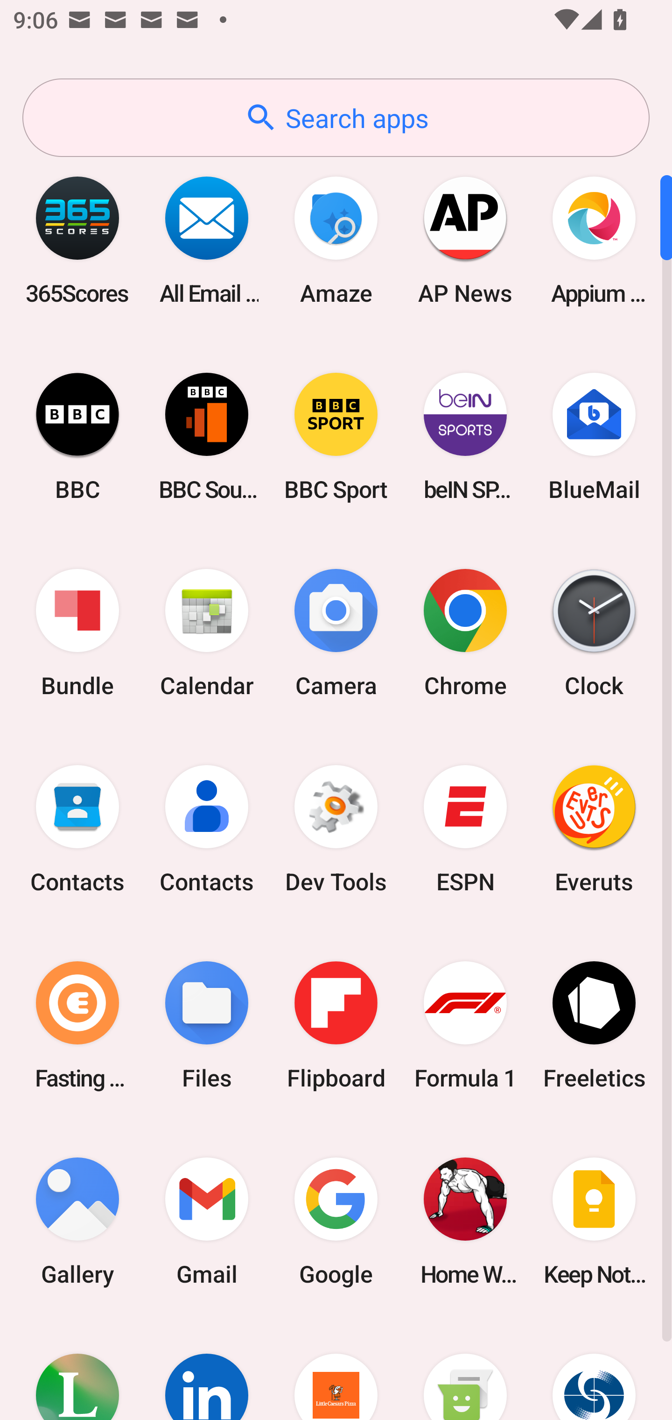 Image resolution: width=672 pixels, height=1420 pixels. I want to click on BlueMail, so click(594, 436).